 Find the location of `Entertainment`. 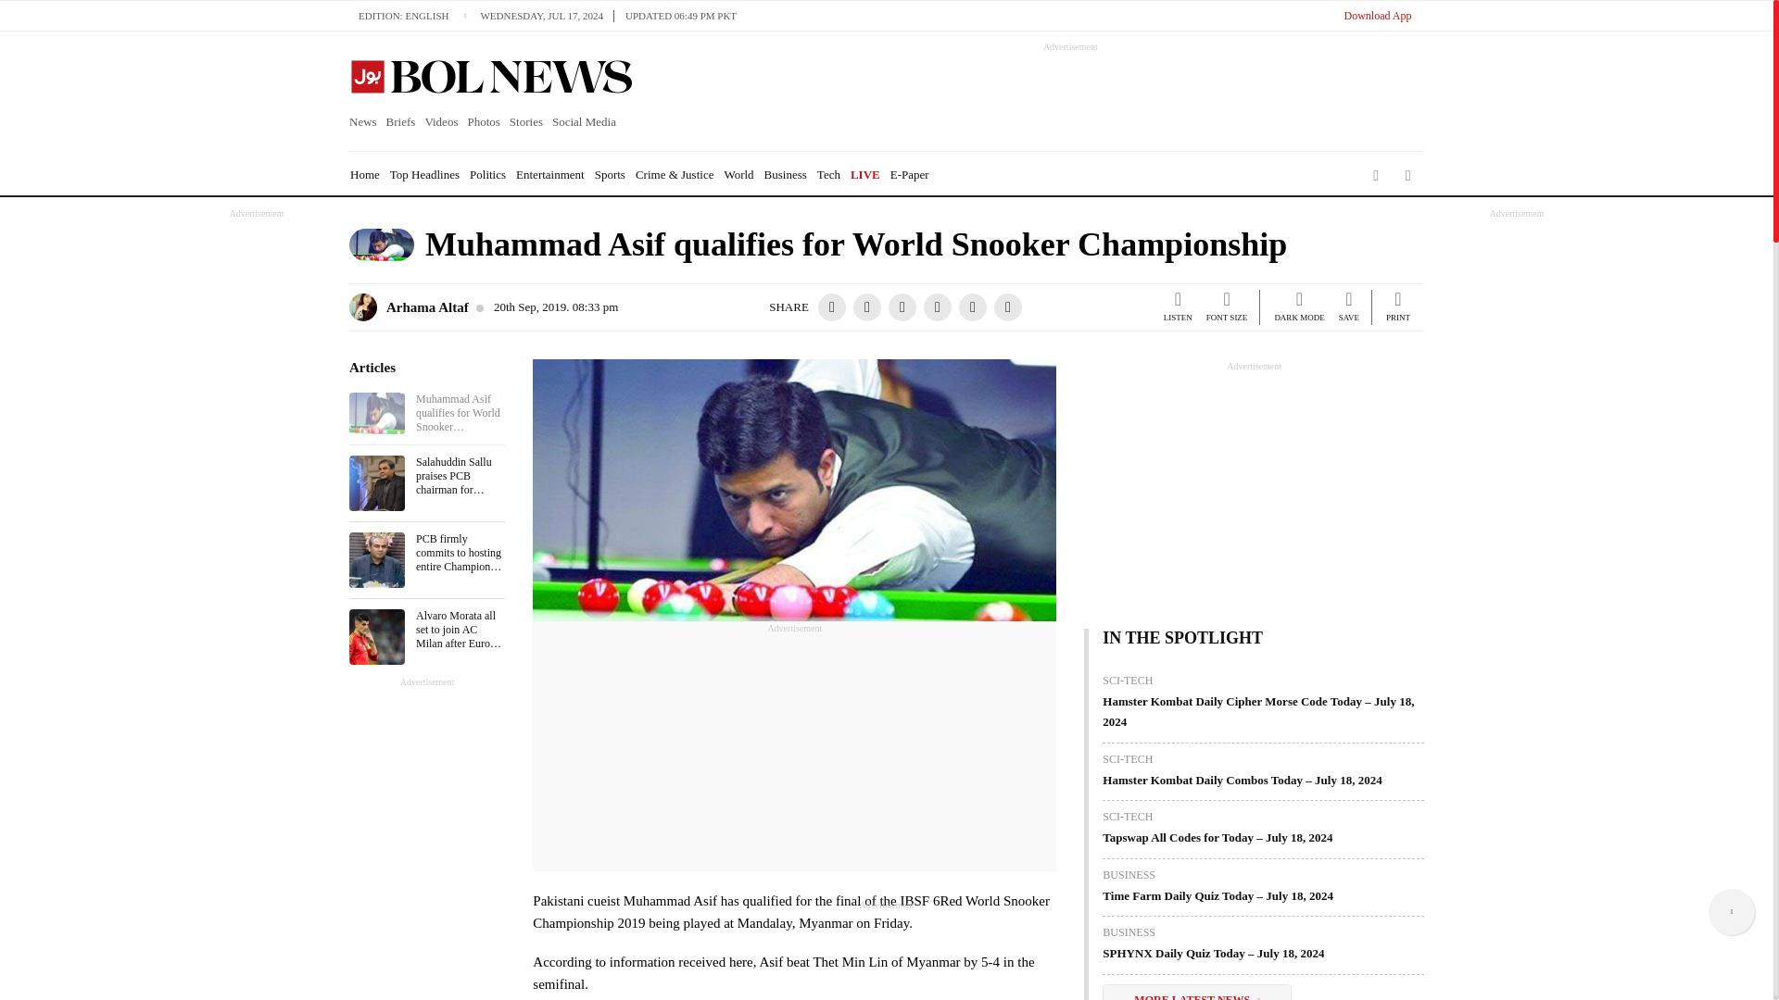

Entertainment is located at coordinates (550, 174).